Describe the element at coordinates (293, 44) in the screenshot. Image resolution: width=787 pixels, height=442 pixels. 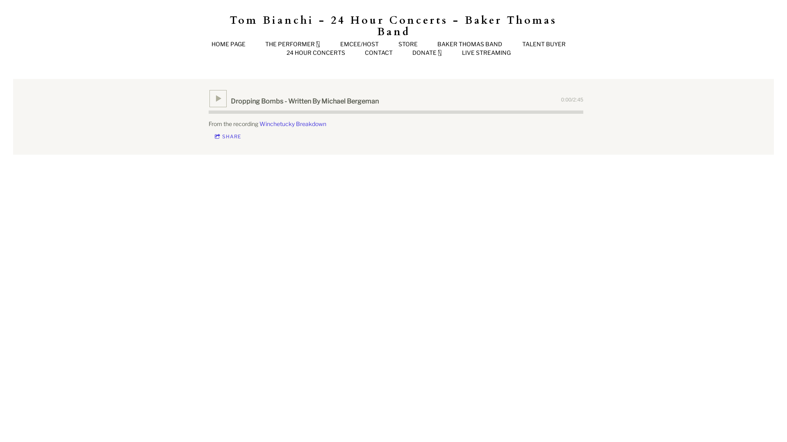
I see `THE PERFORMER` at that location.